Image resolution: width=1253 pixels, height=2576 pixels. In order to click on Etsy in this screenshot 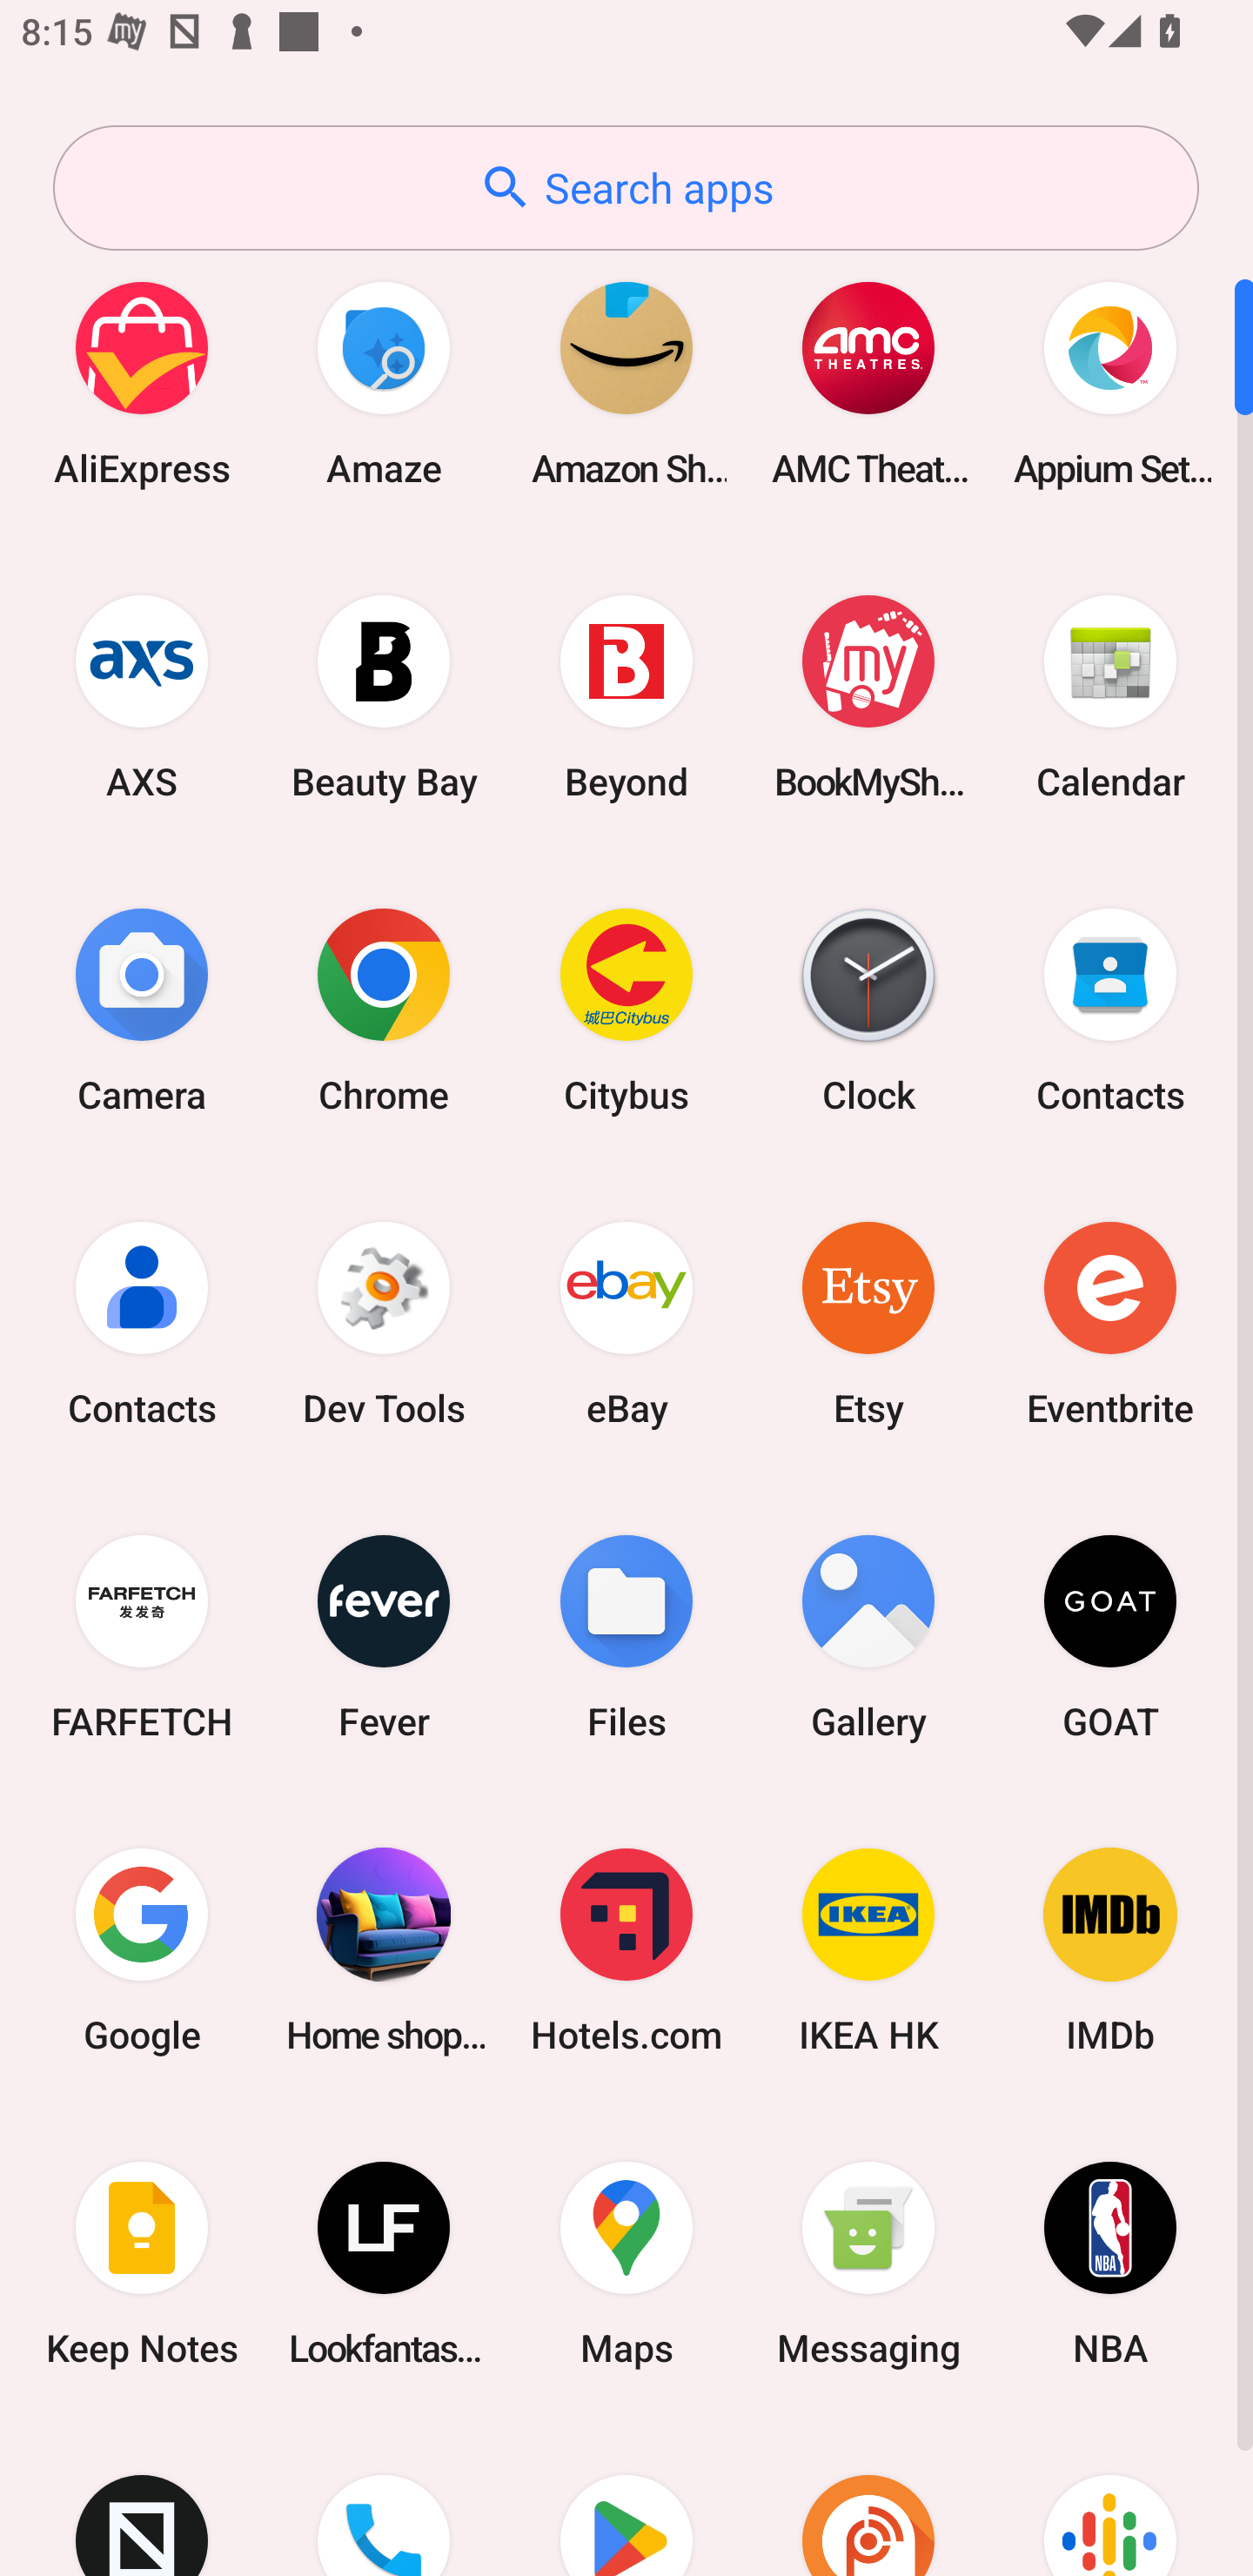, I will do `click(868, 1323)`.